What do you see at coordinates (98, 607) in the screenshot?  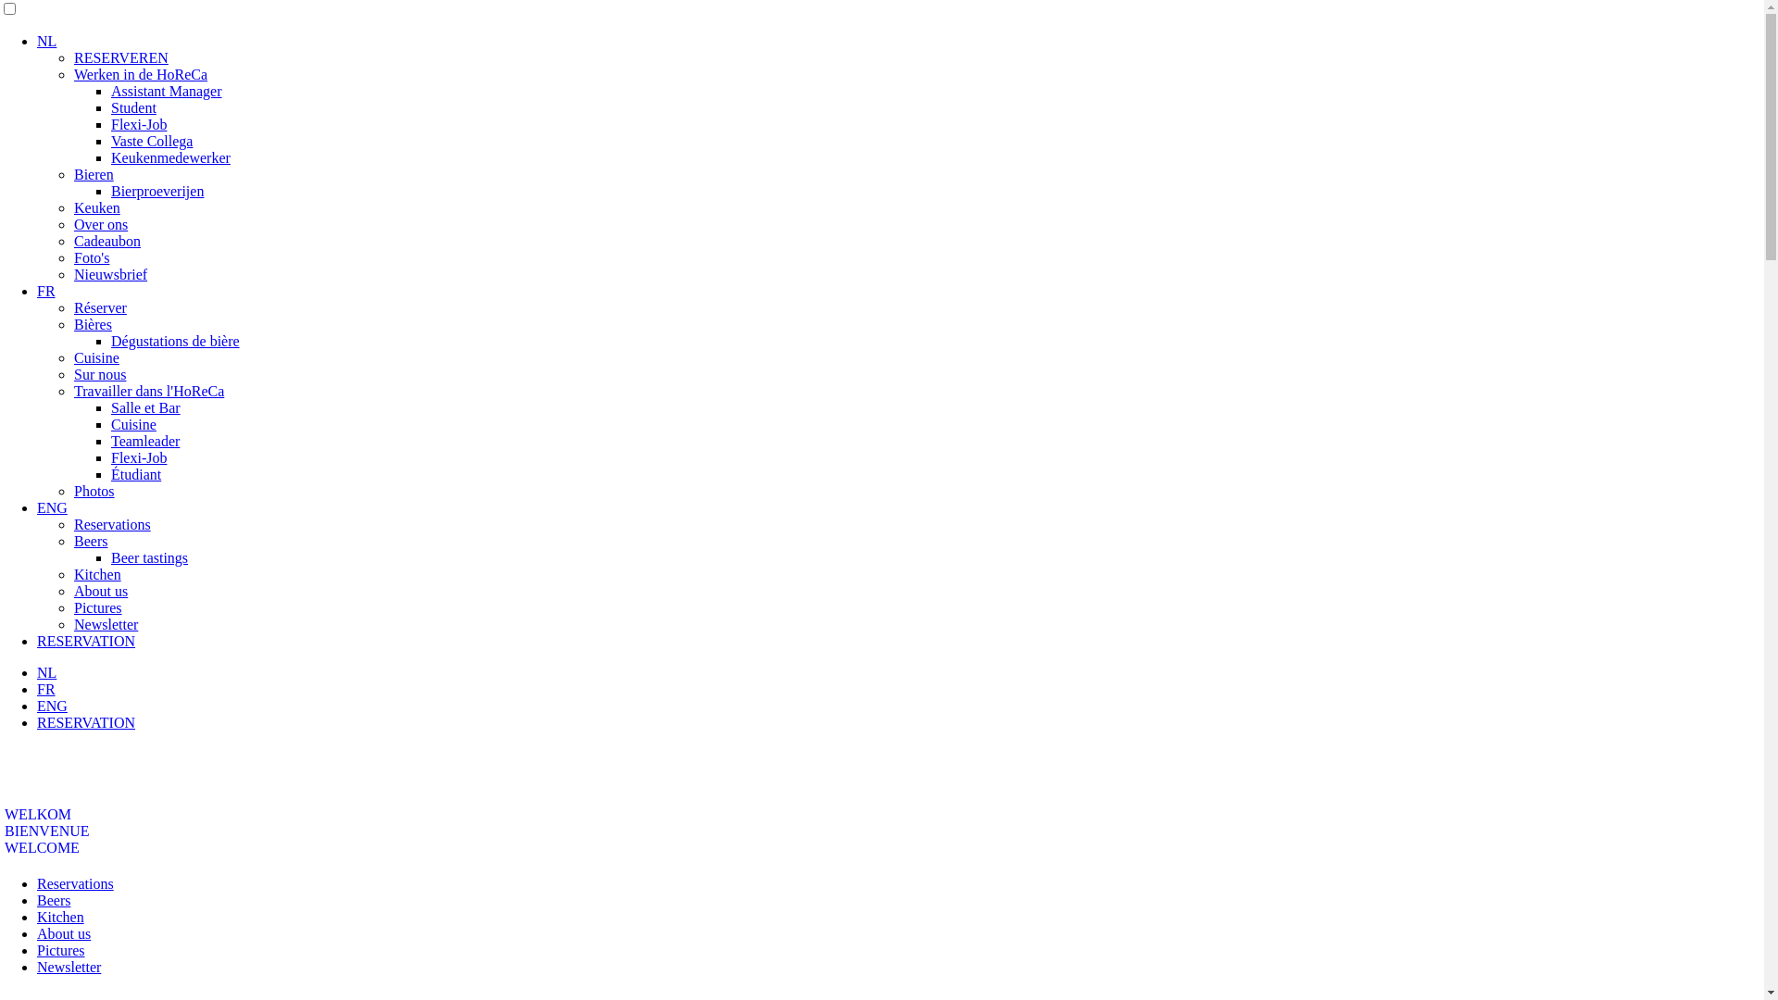 I see `Pictures` at bounding box center [98, 607].